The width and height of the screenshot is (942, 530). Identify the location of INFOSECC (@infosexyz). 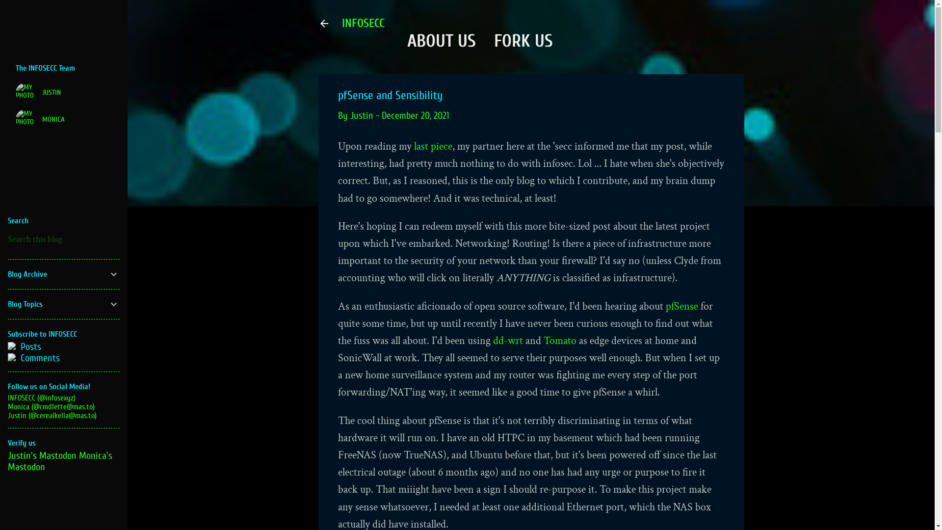
(42, 398).